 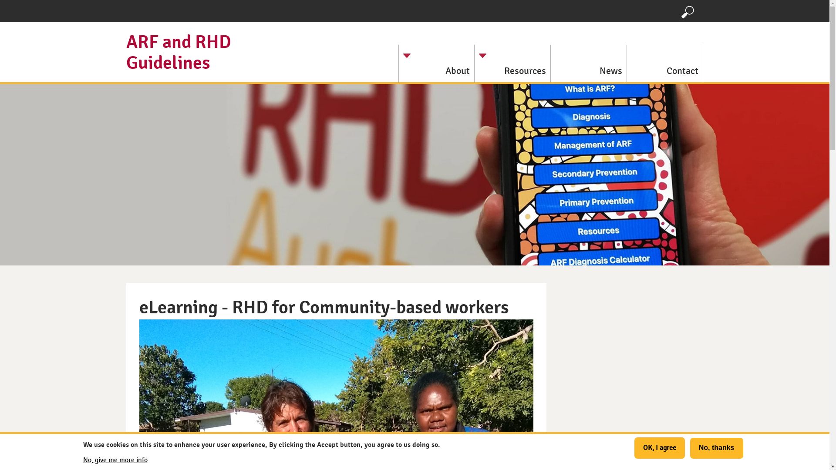 What do you see at coordinates (688, 11) in the screenshot?
I see `Search` at bounding box center [688, 11].